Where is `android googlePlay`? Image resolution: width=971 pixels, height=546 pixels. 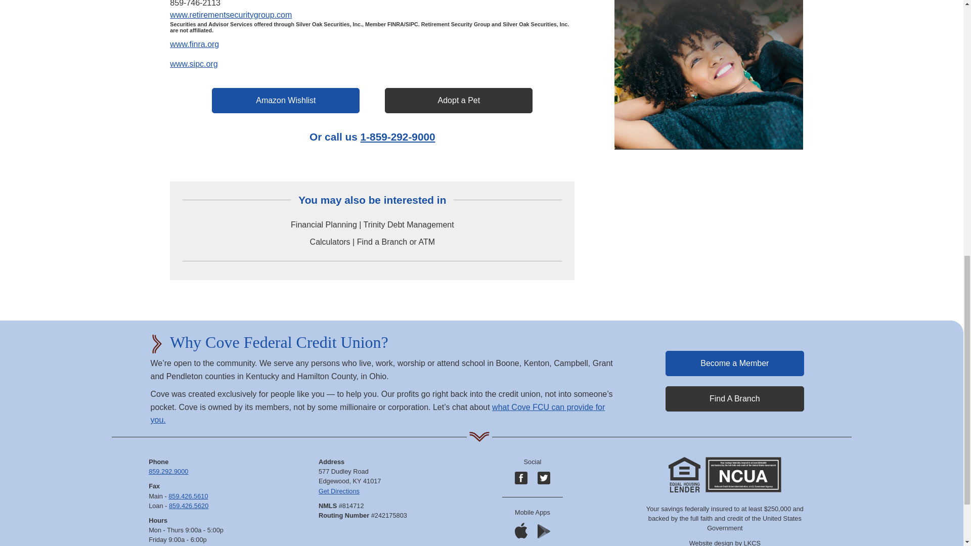 android googlePlay is located at coordinates (544, 531).